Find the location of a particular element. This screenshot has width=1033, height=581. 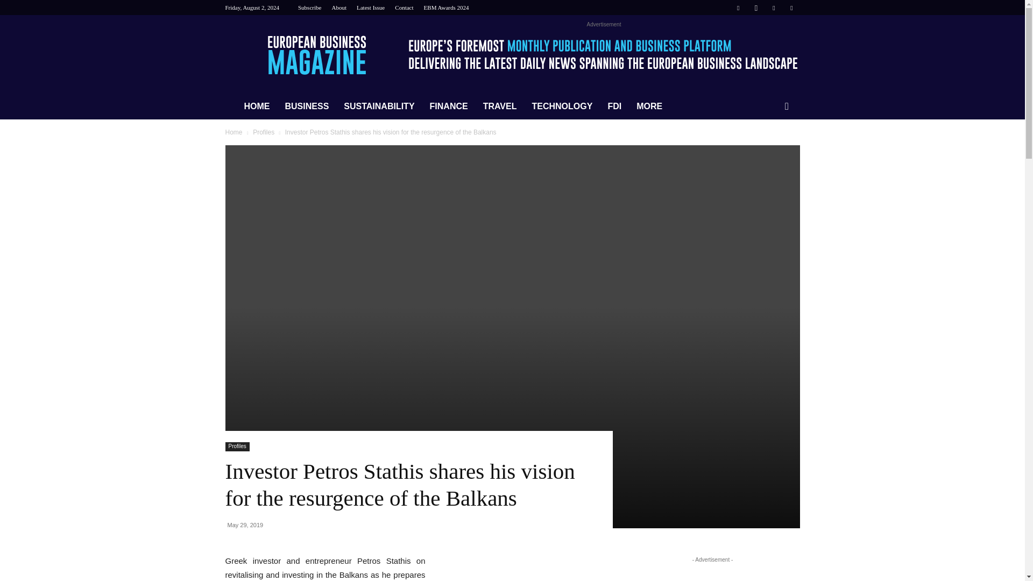

Instagram is located at coordinates (756, 8).